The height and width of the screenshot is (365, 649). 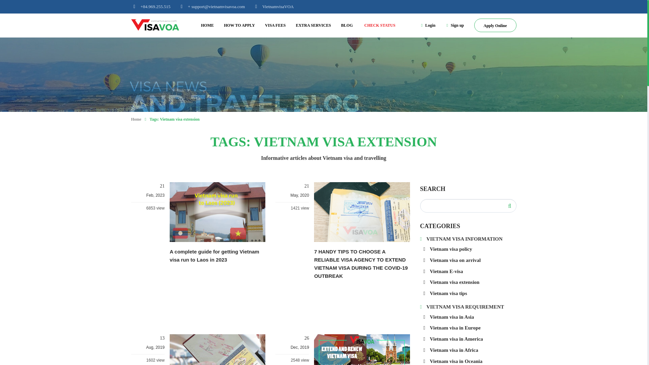 What do you see at coordinates (347, 25) in the screenshot?
I see `Blog` at bounding box center [347, 25].